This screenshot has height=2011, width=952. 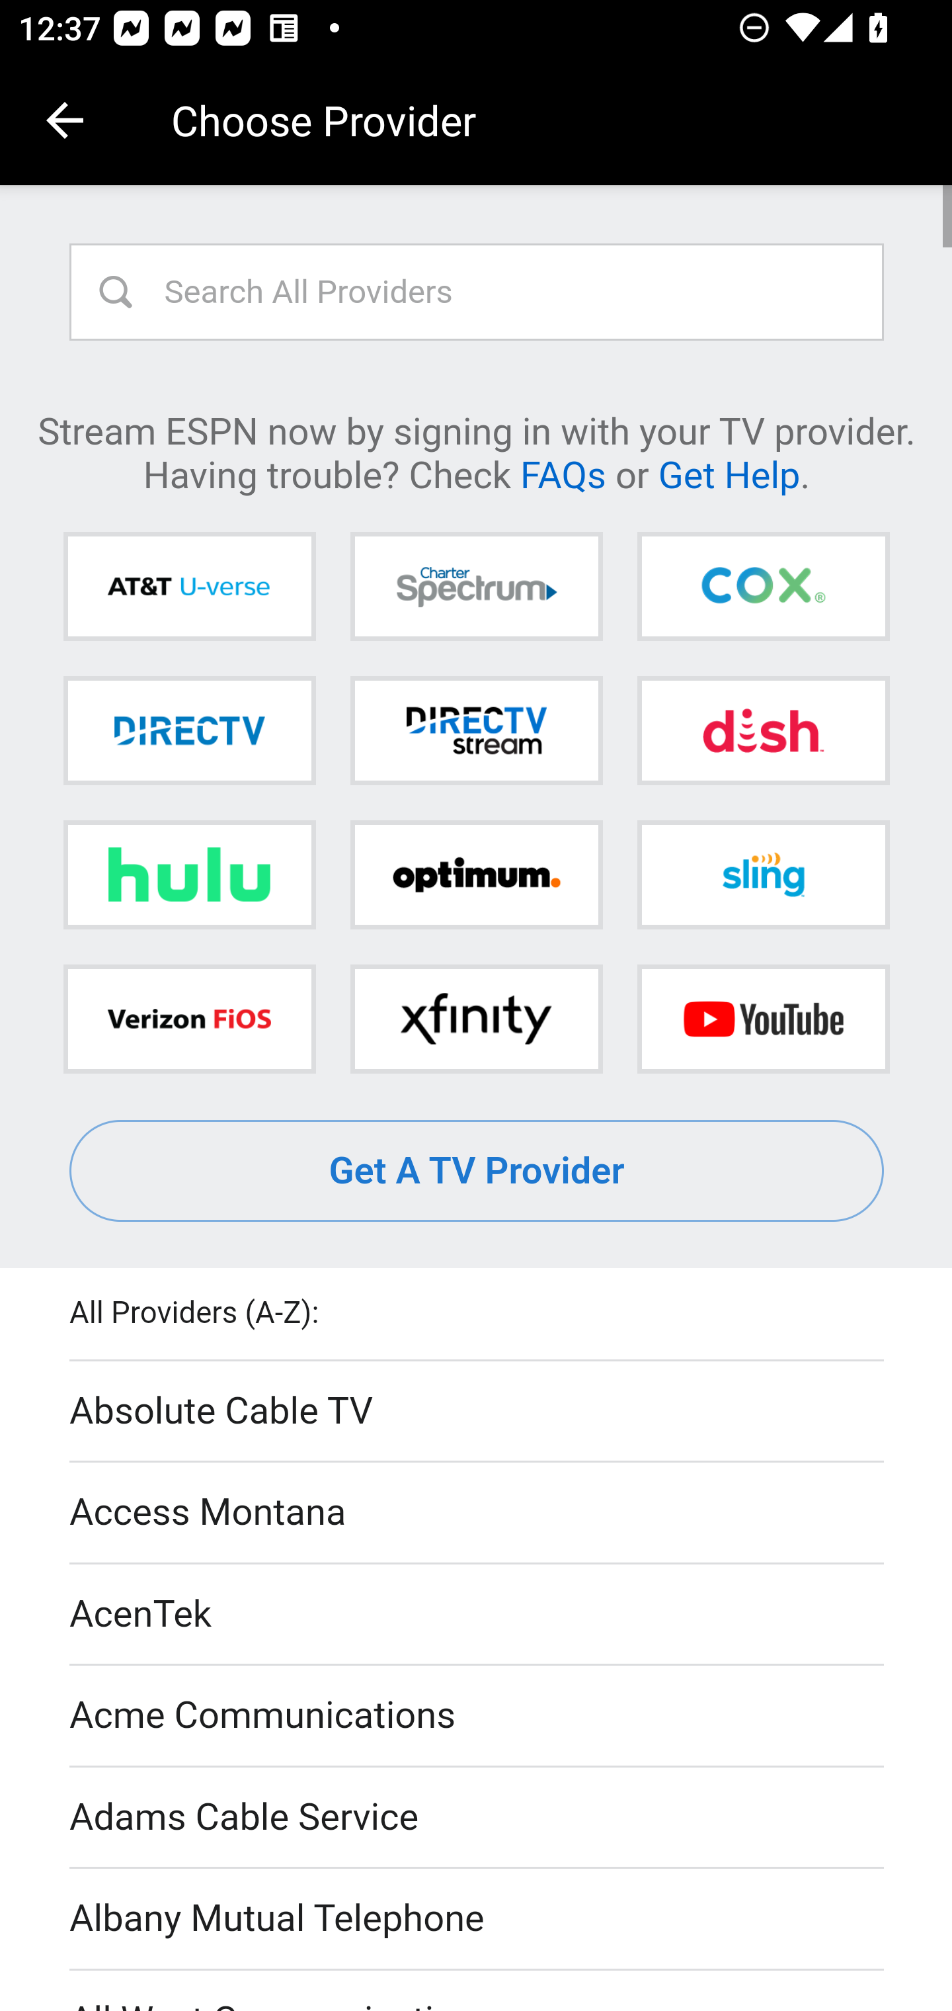 I want to click on Sling TV, so click(x=763, y=875).